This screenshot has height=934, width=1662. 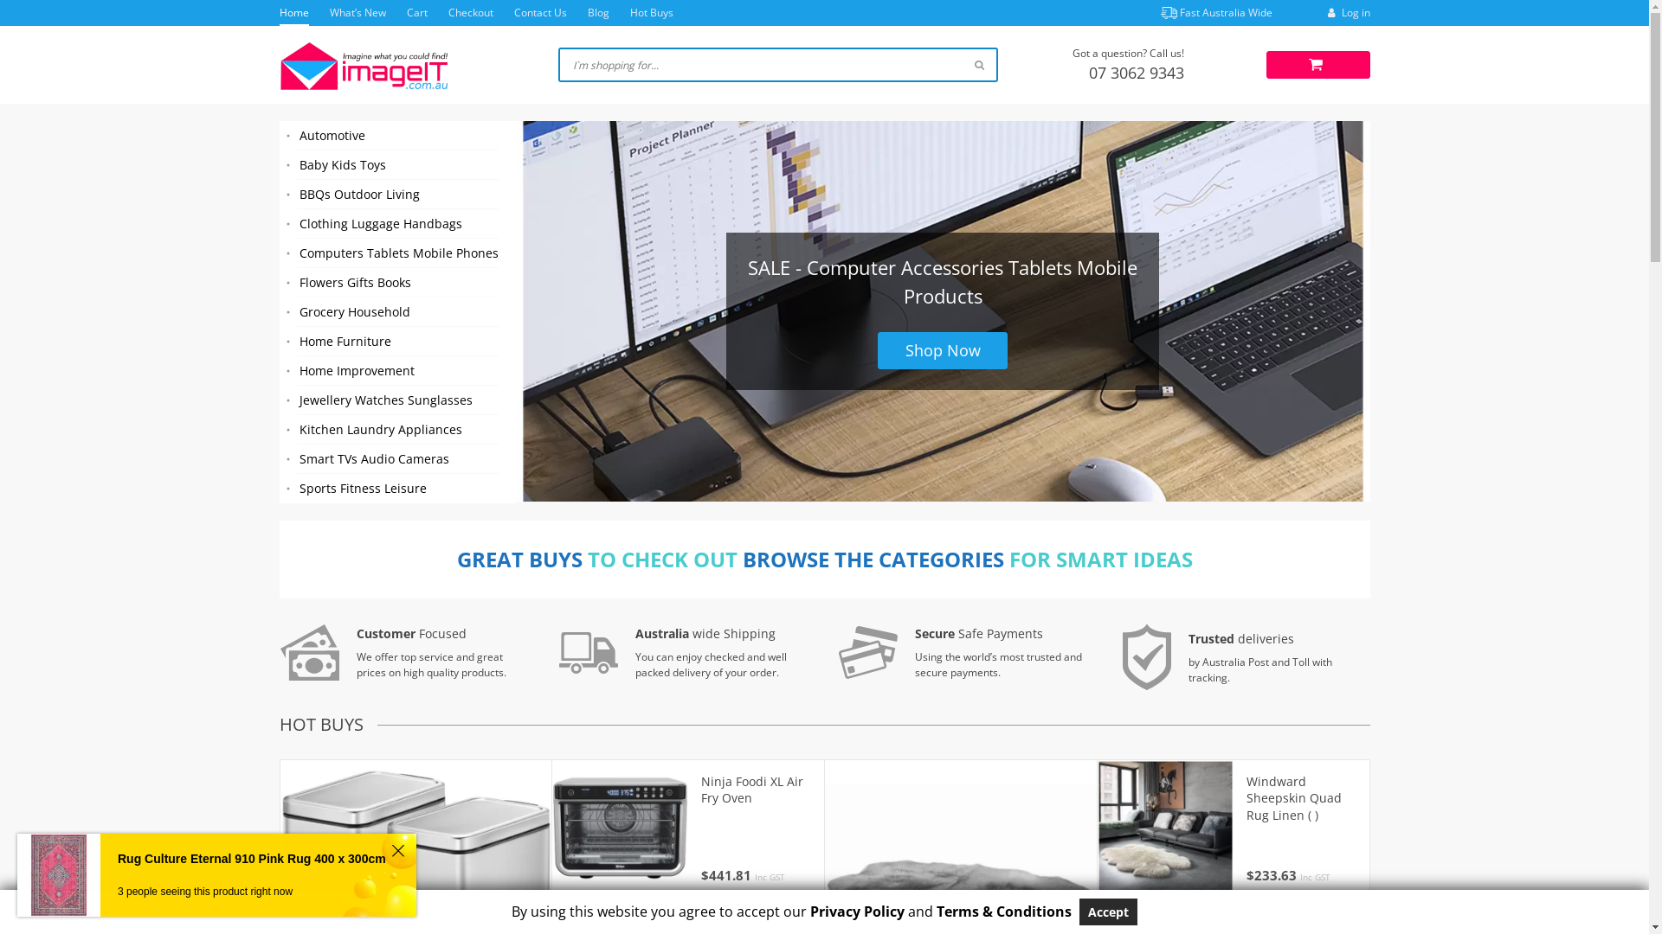 What do you see at coordinates (396, 371) in the screenshot?
I see `Home Improvement` at bounding box center [396, 371].